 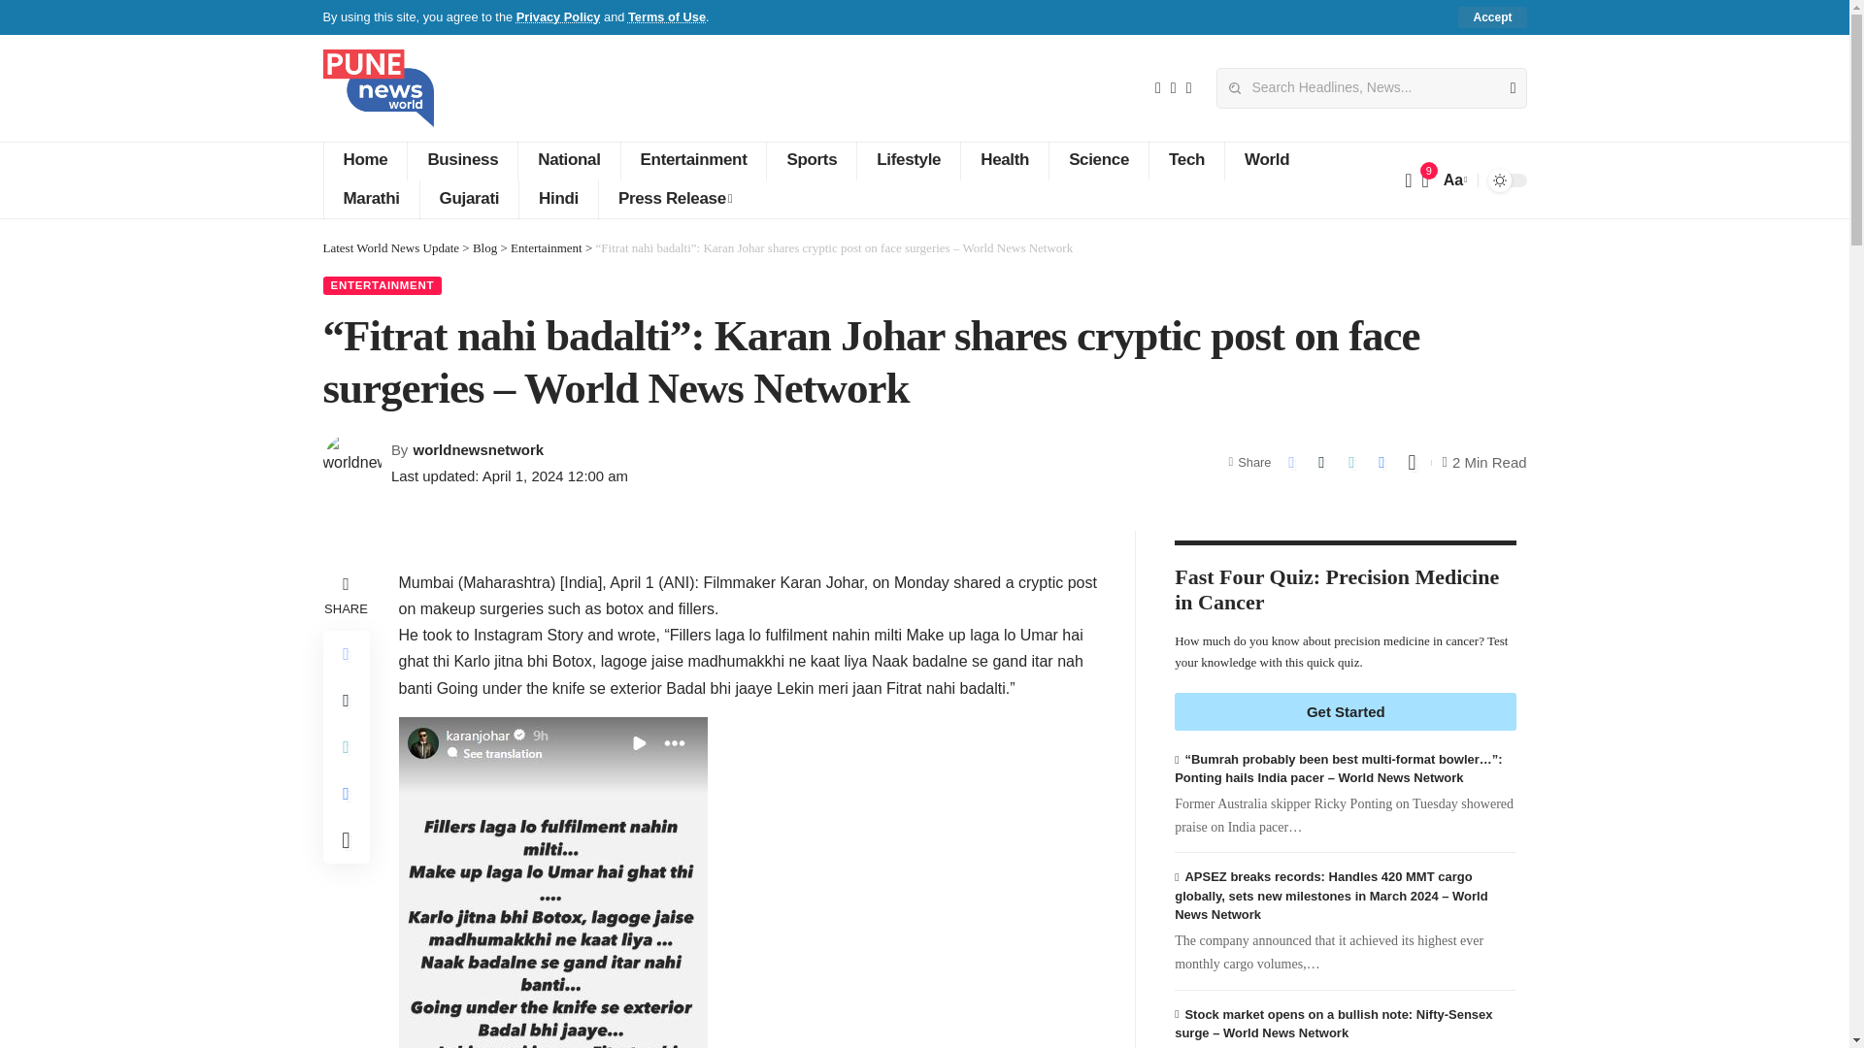 I want to click on Lifestyle, so click(x=907, y=160).